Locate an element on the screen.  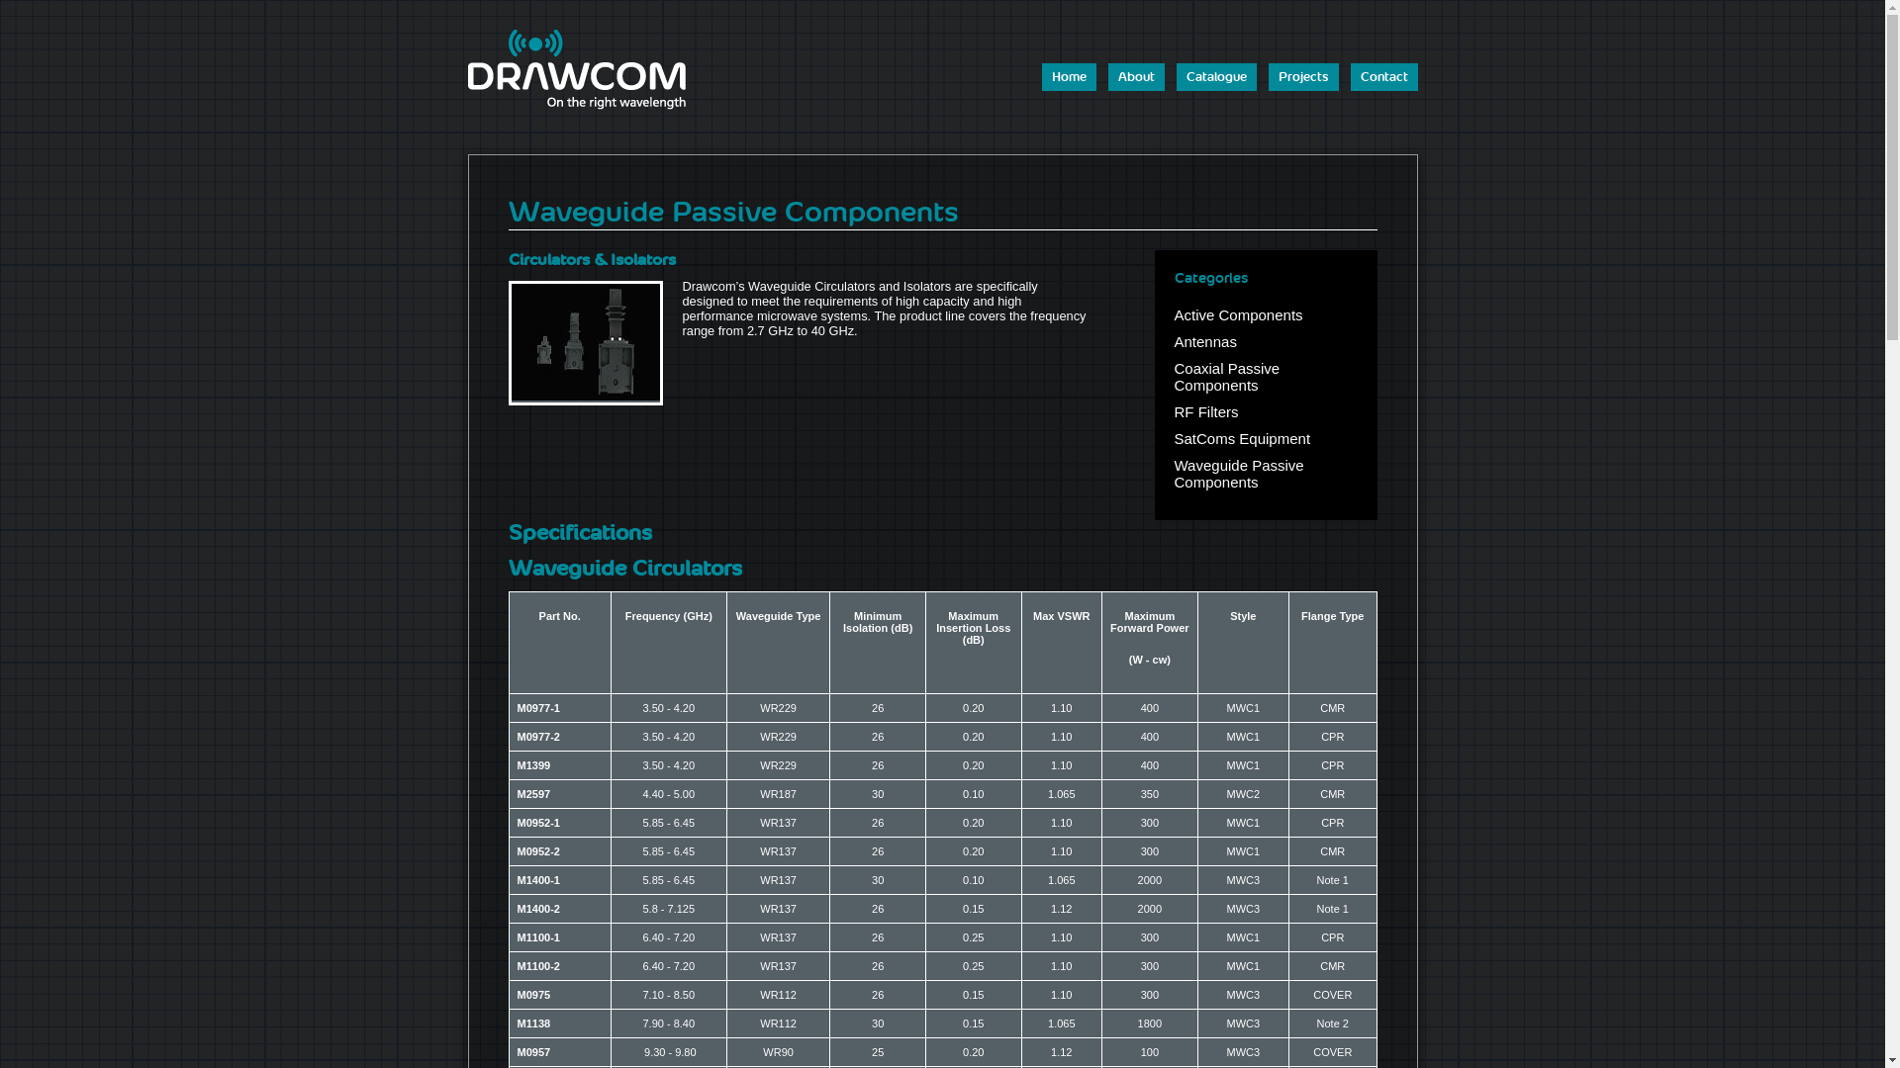
SatComs Equipment is located at coordinates (1242, 439).